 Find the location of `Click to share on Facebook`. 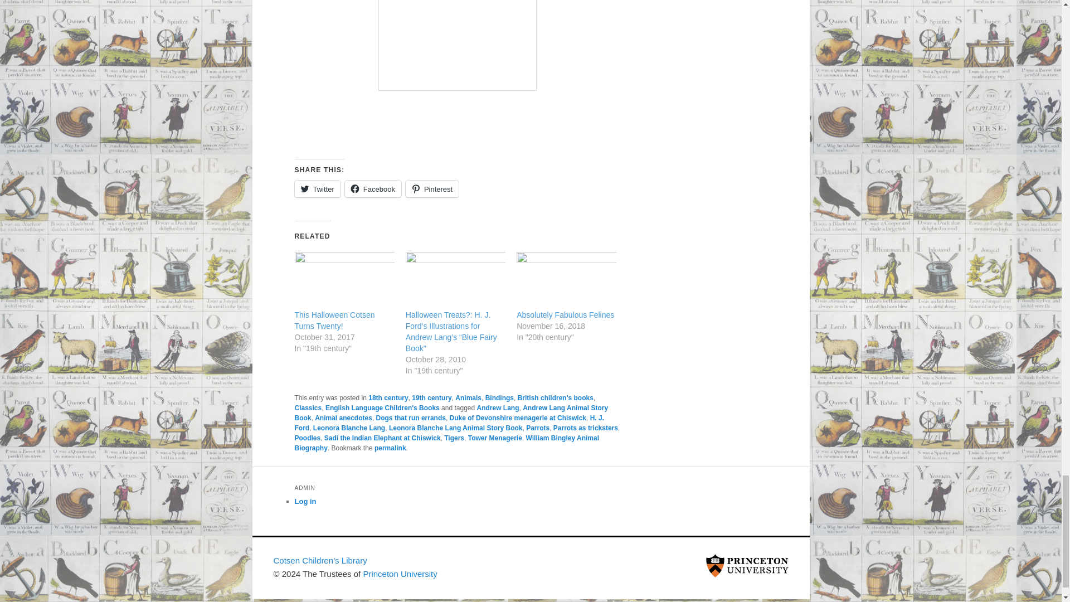

Click to share on Facebook is located at coordinates (373, 189).